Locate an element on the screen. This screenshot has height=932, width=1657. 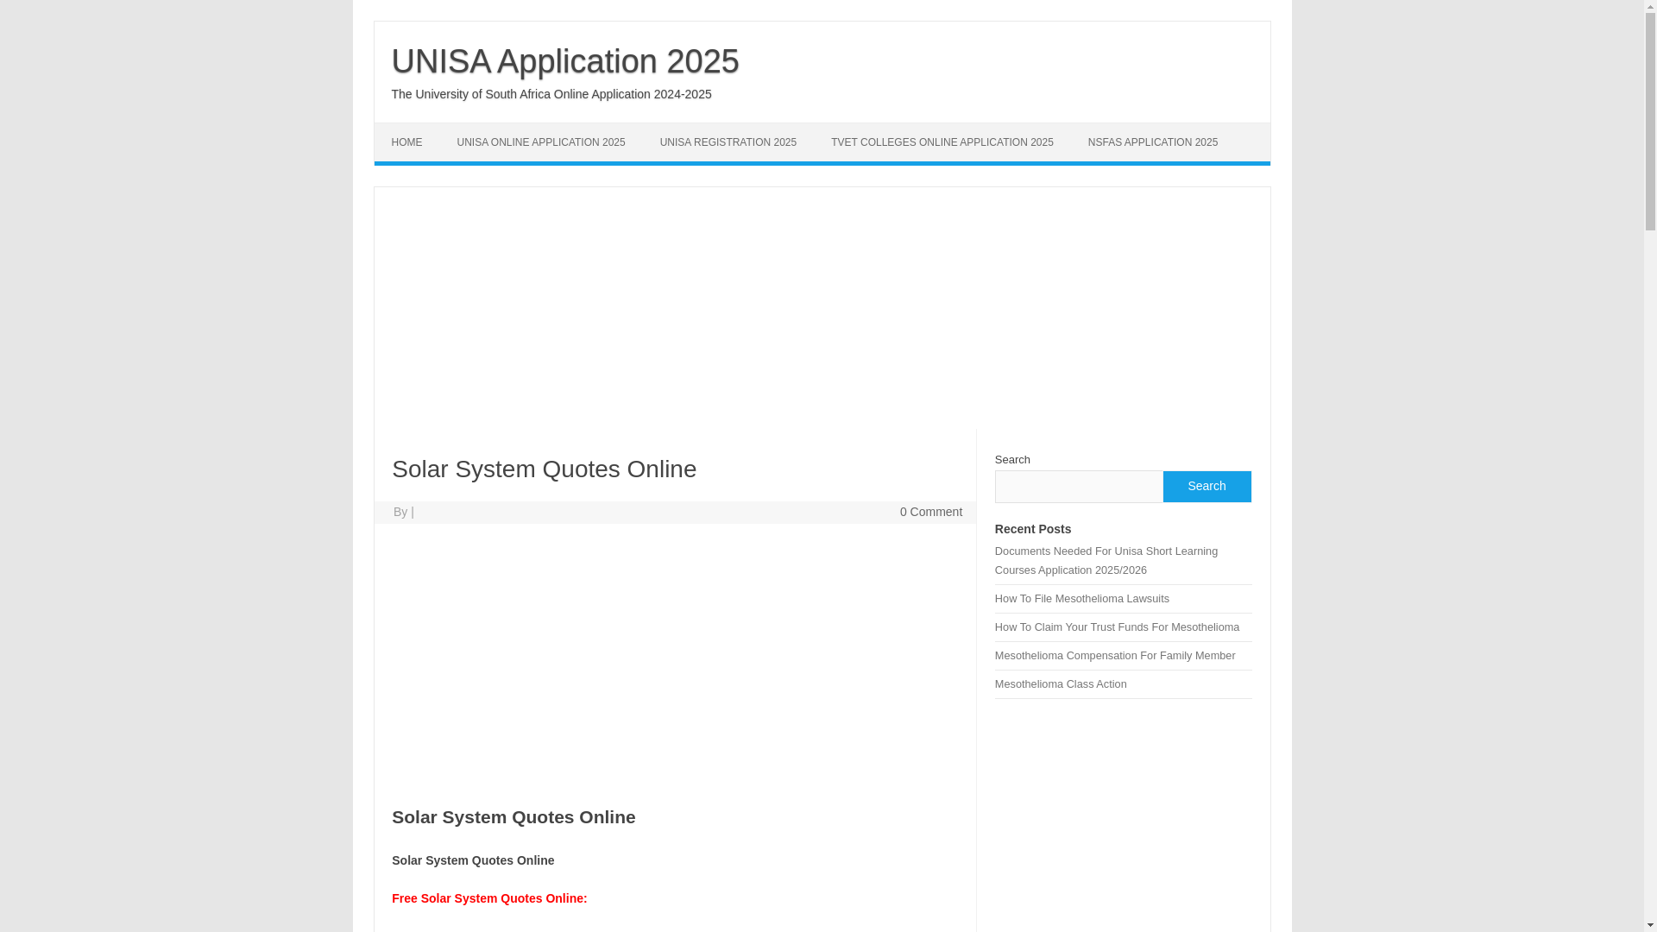
How To File Mesothelioma Lawsuits is located at coordinates (1082, 597).